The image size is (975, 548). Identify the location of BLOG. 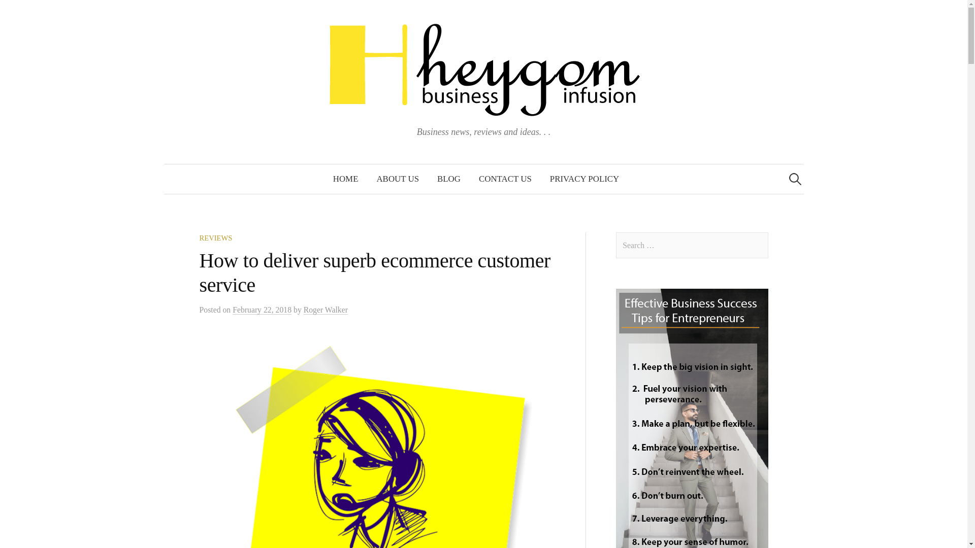
(449, 179).